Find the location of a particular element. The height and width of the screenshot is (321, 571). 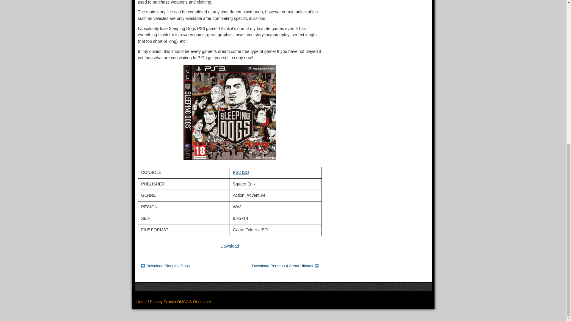

Download Persona 4 Arena Ultimax is located at coordinates (283, 266).